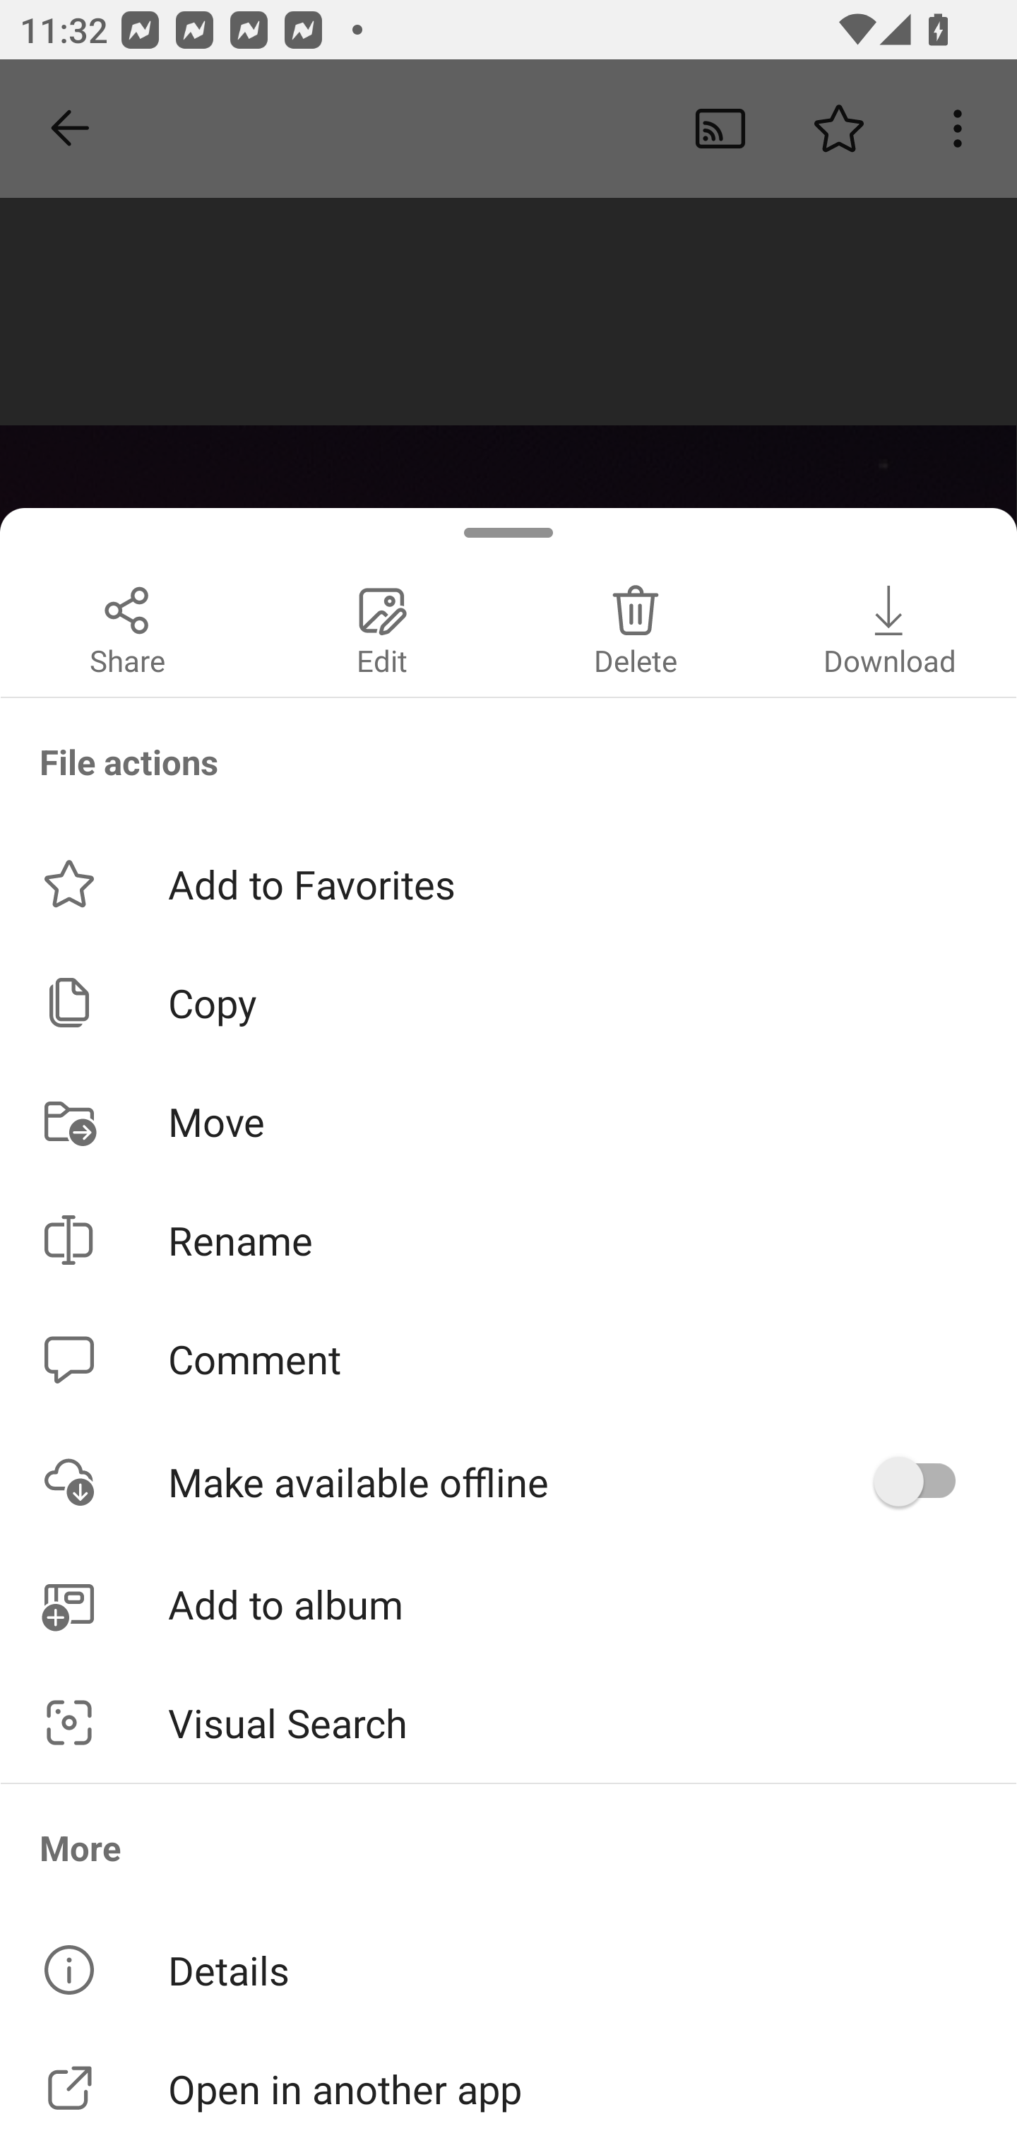  Describe the element at coordinates (509, 1002) in the screenshot. I see `Copy button Copy` at that location.